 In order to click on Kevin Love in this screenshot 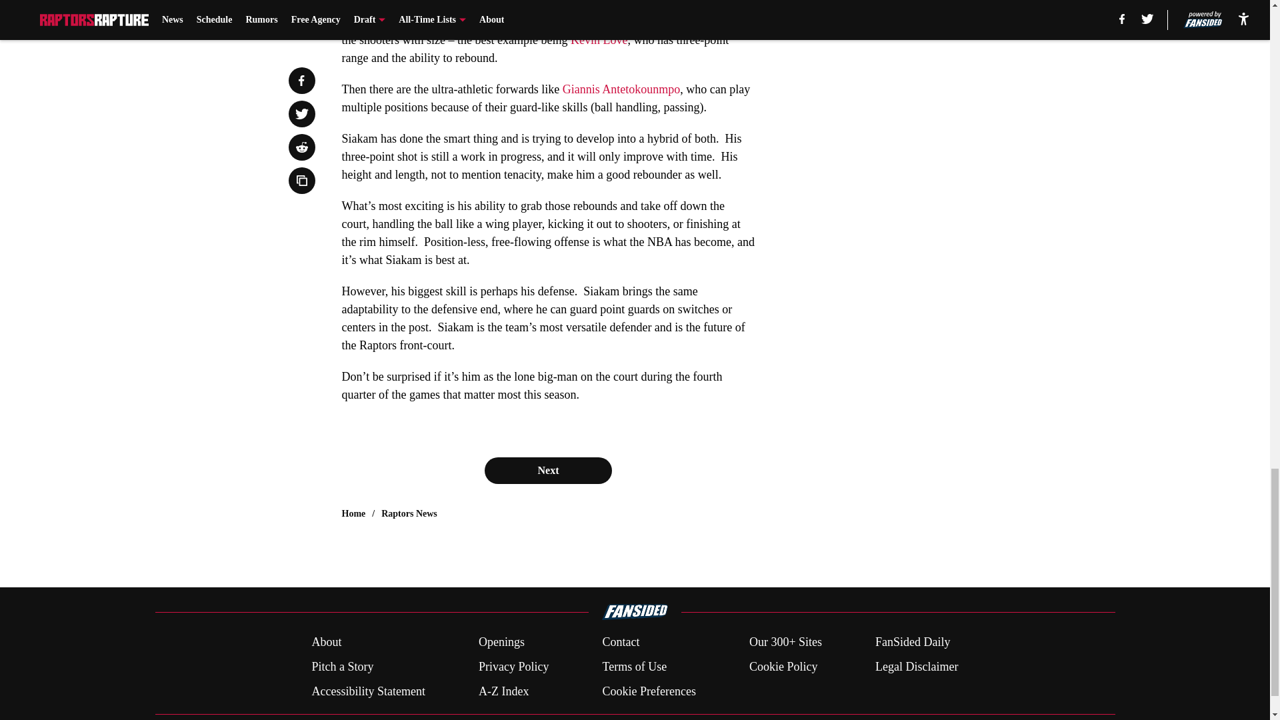, I will do `click(599, 40)`.